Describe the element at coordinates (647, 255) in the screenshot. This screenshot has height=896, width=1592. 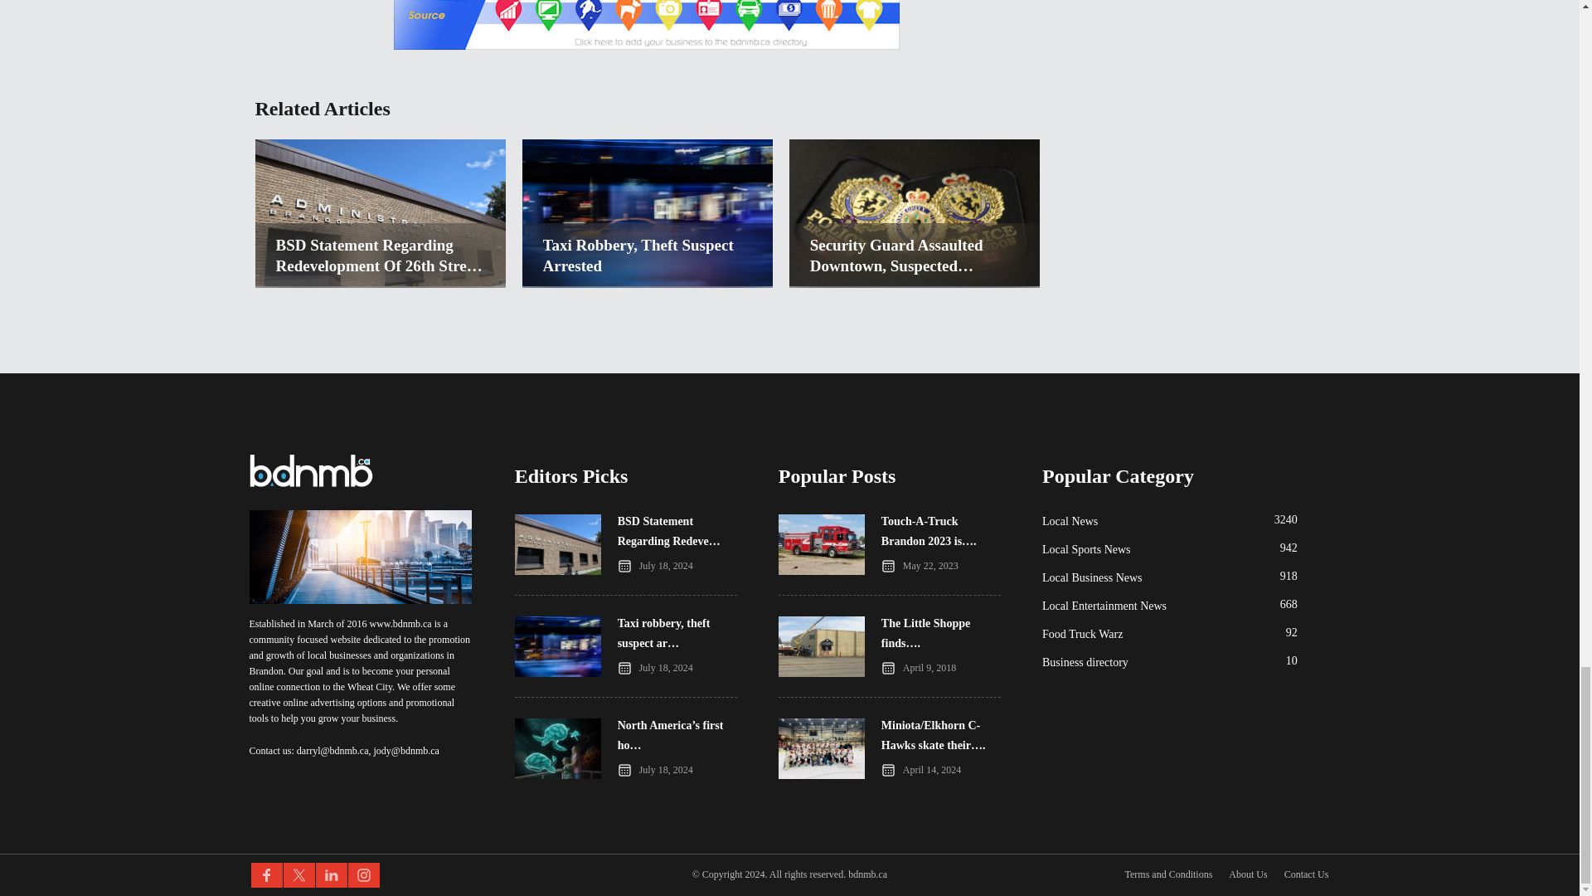
I see `Taxi robbery, theft suspect arrested` at that location.